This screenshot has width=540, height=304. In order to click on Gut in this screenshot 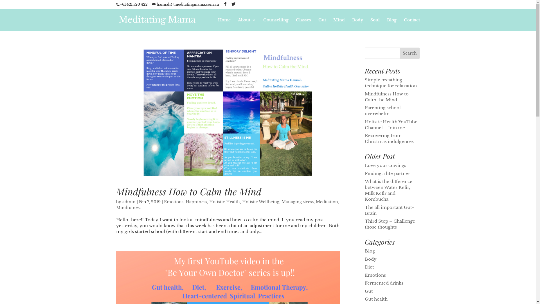, I will do `click(369, 291)`.